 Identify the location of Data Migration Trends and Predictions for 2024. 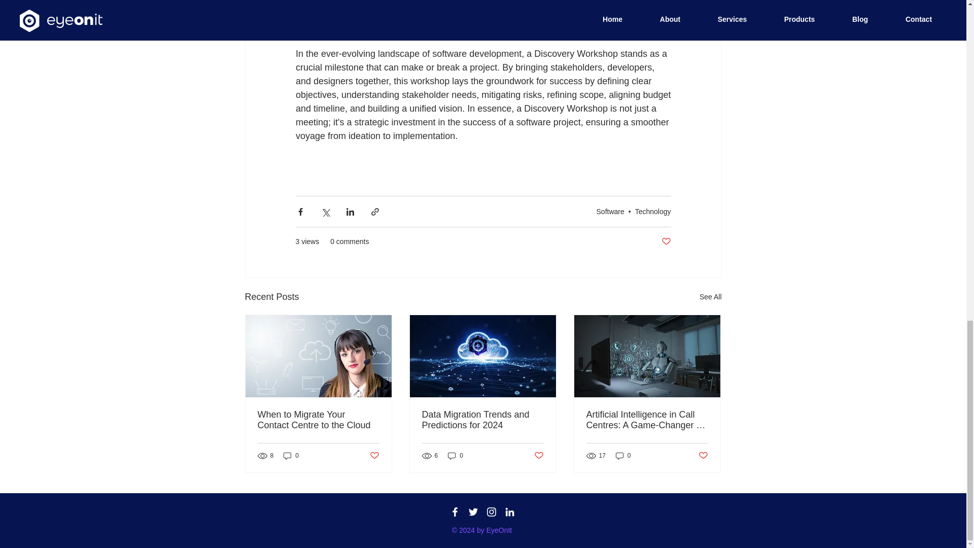
(482, 420).